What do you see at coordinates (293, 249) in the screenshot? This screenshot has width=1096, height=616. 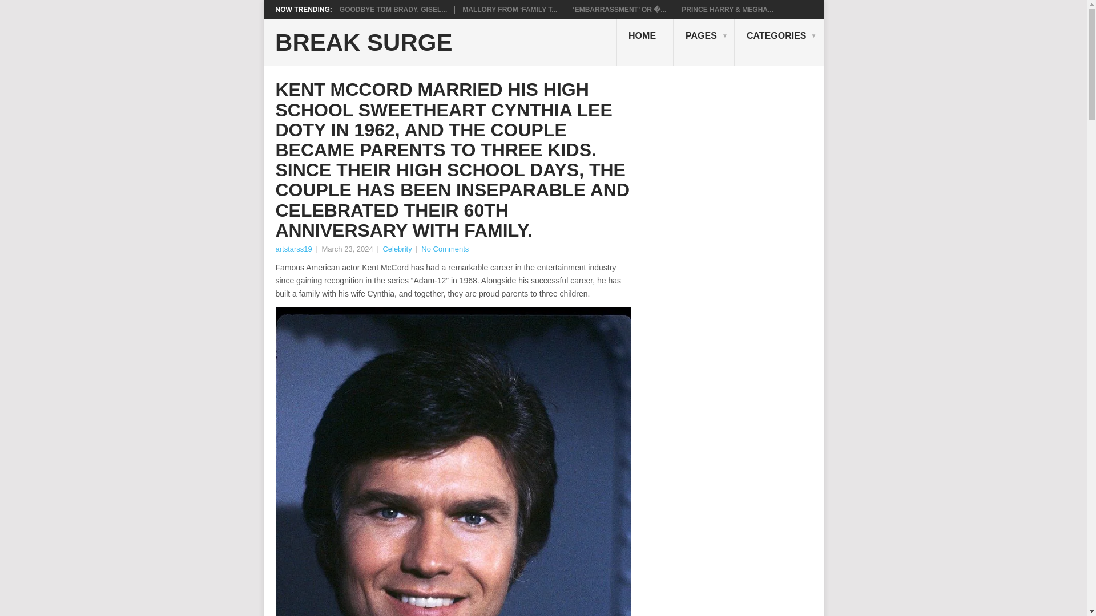 I see `artstarss19` at bounding box center [293, 249].